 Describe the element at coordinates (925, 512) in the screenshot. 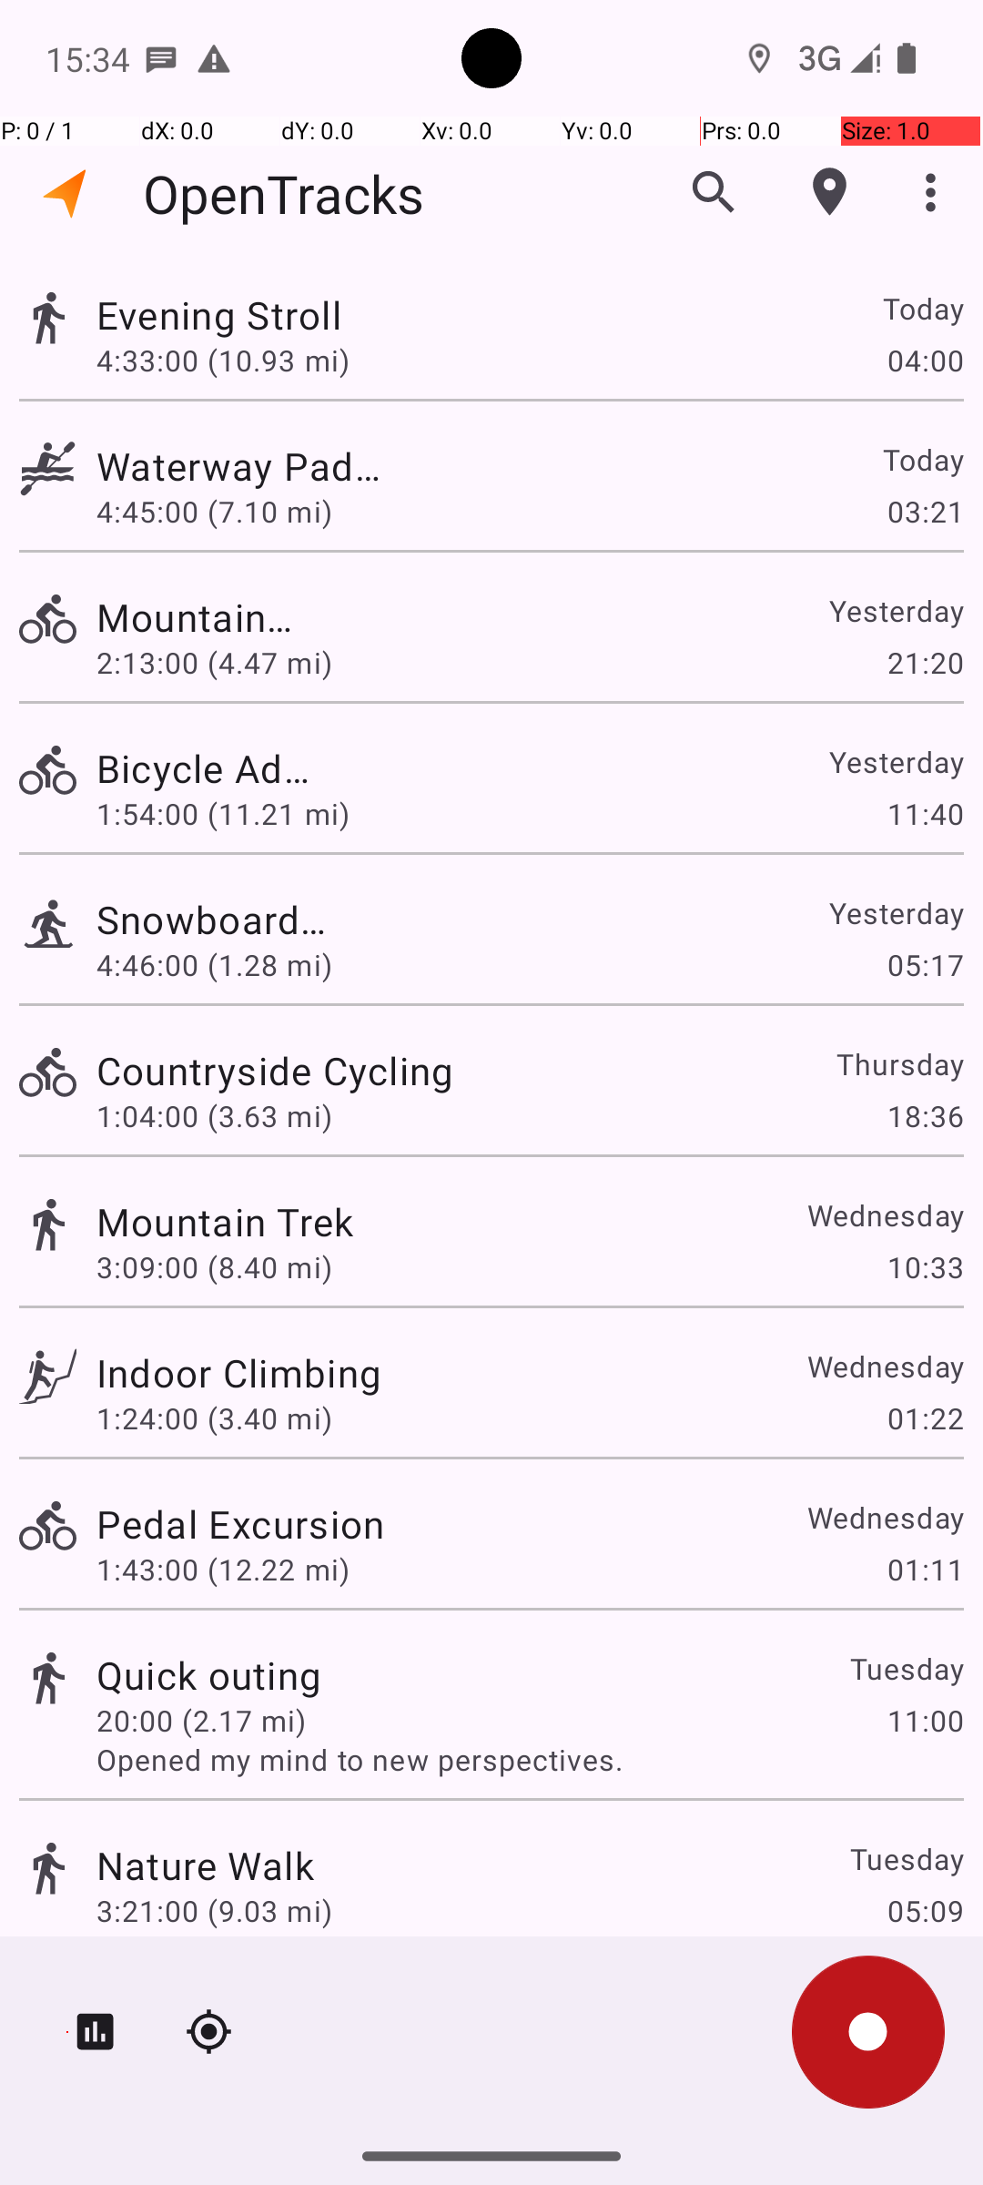

I see `03:21` at that location.